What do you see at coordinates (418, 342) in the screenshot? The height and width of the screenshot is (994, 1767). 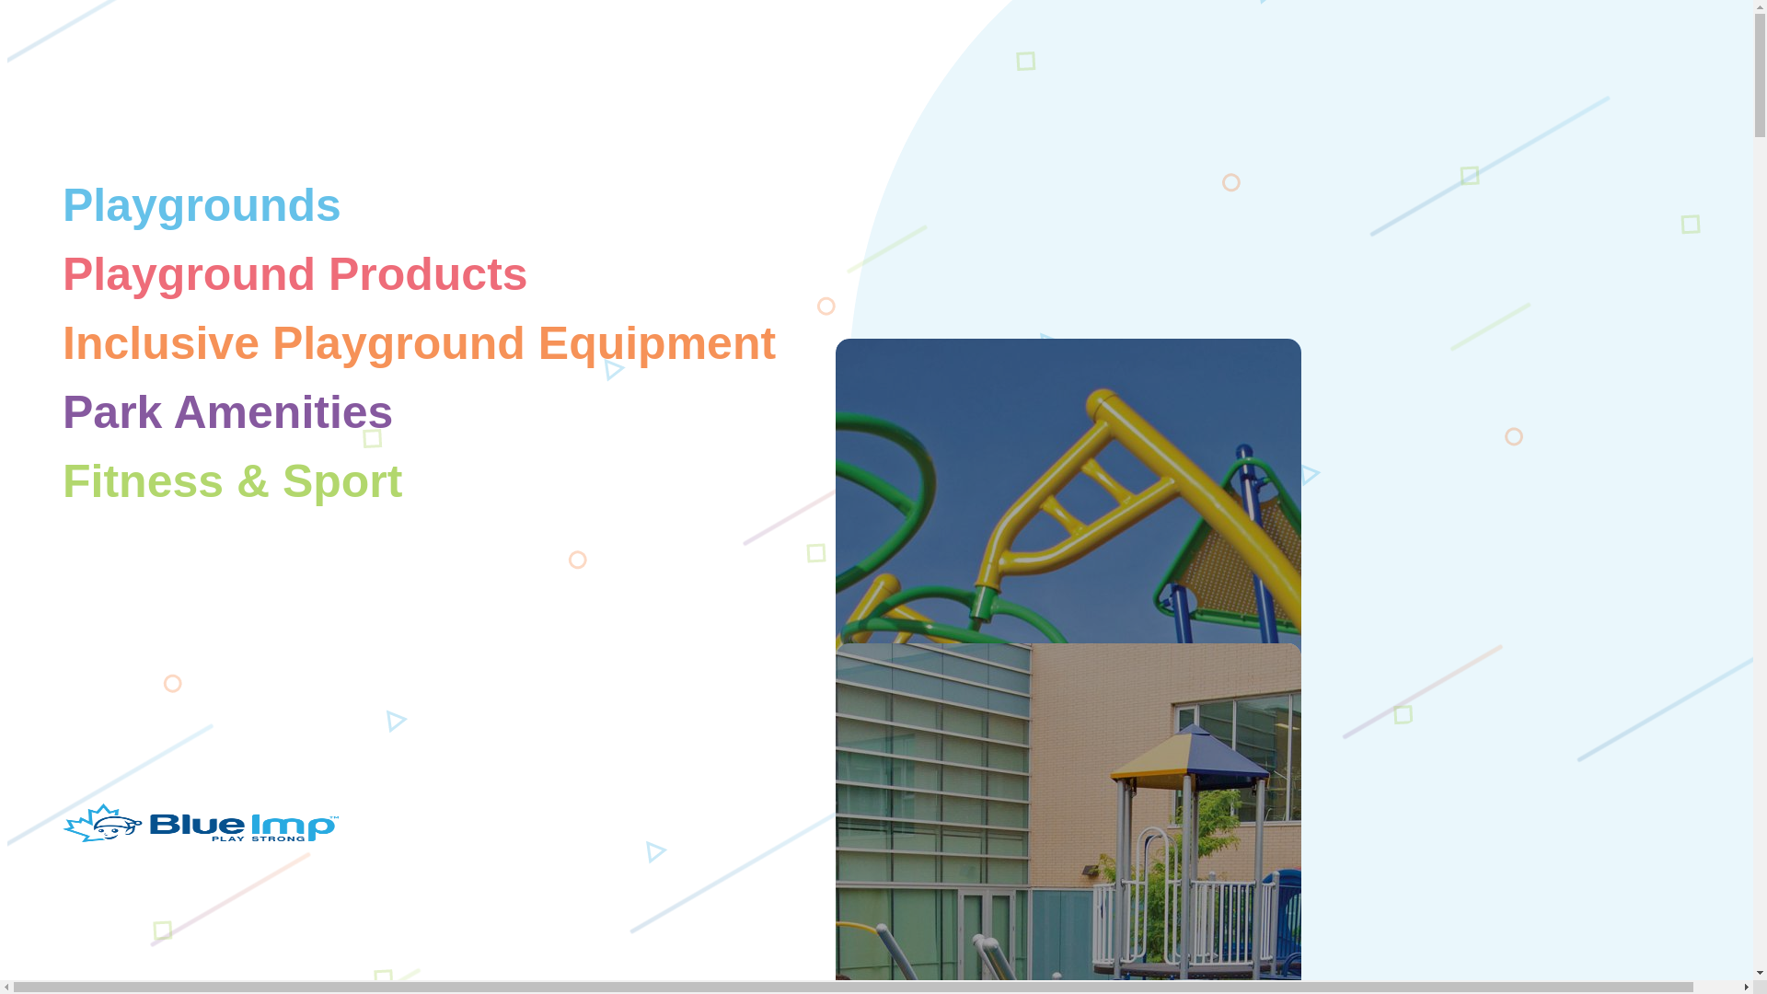 I see `Inclusive Playground Equipment` at bounding box center [418, 342].